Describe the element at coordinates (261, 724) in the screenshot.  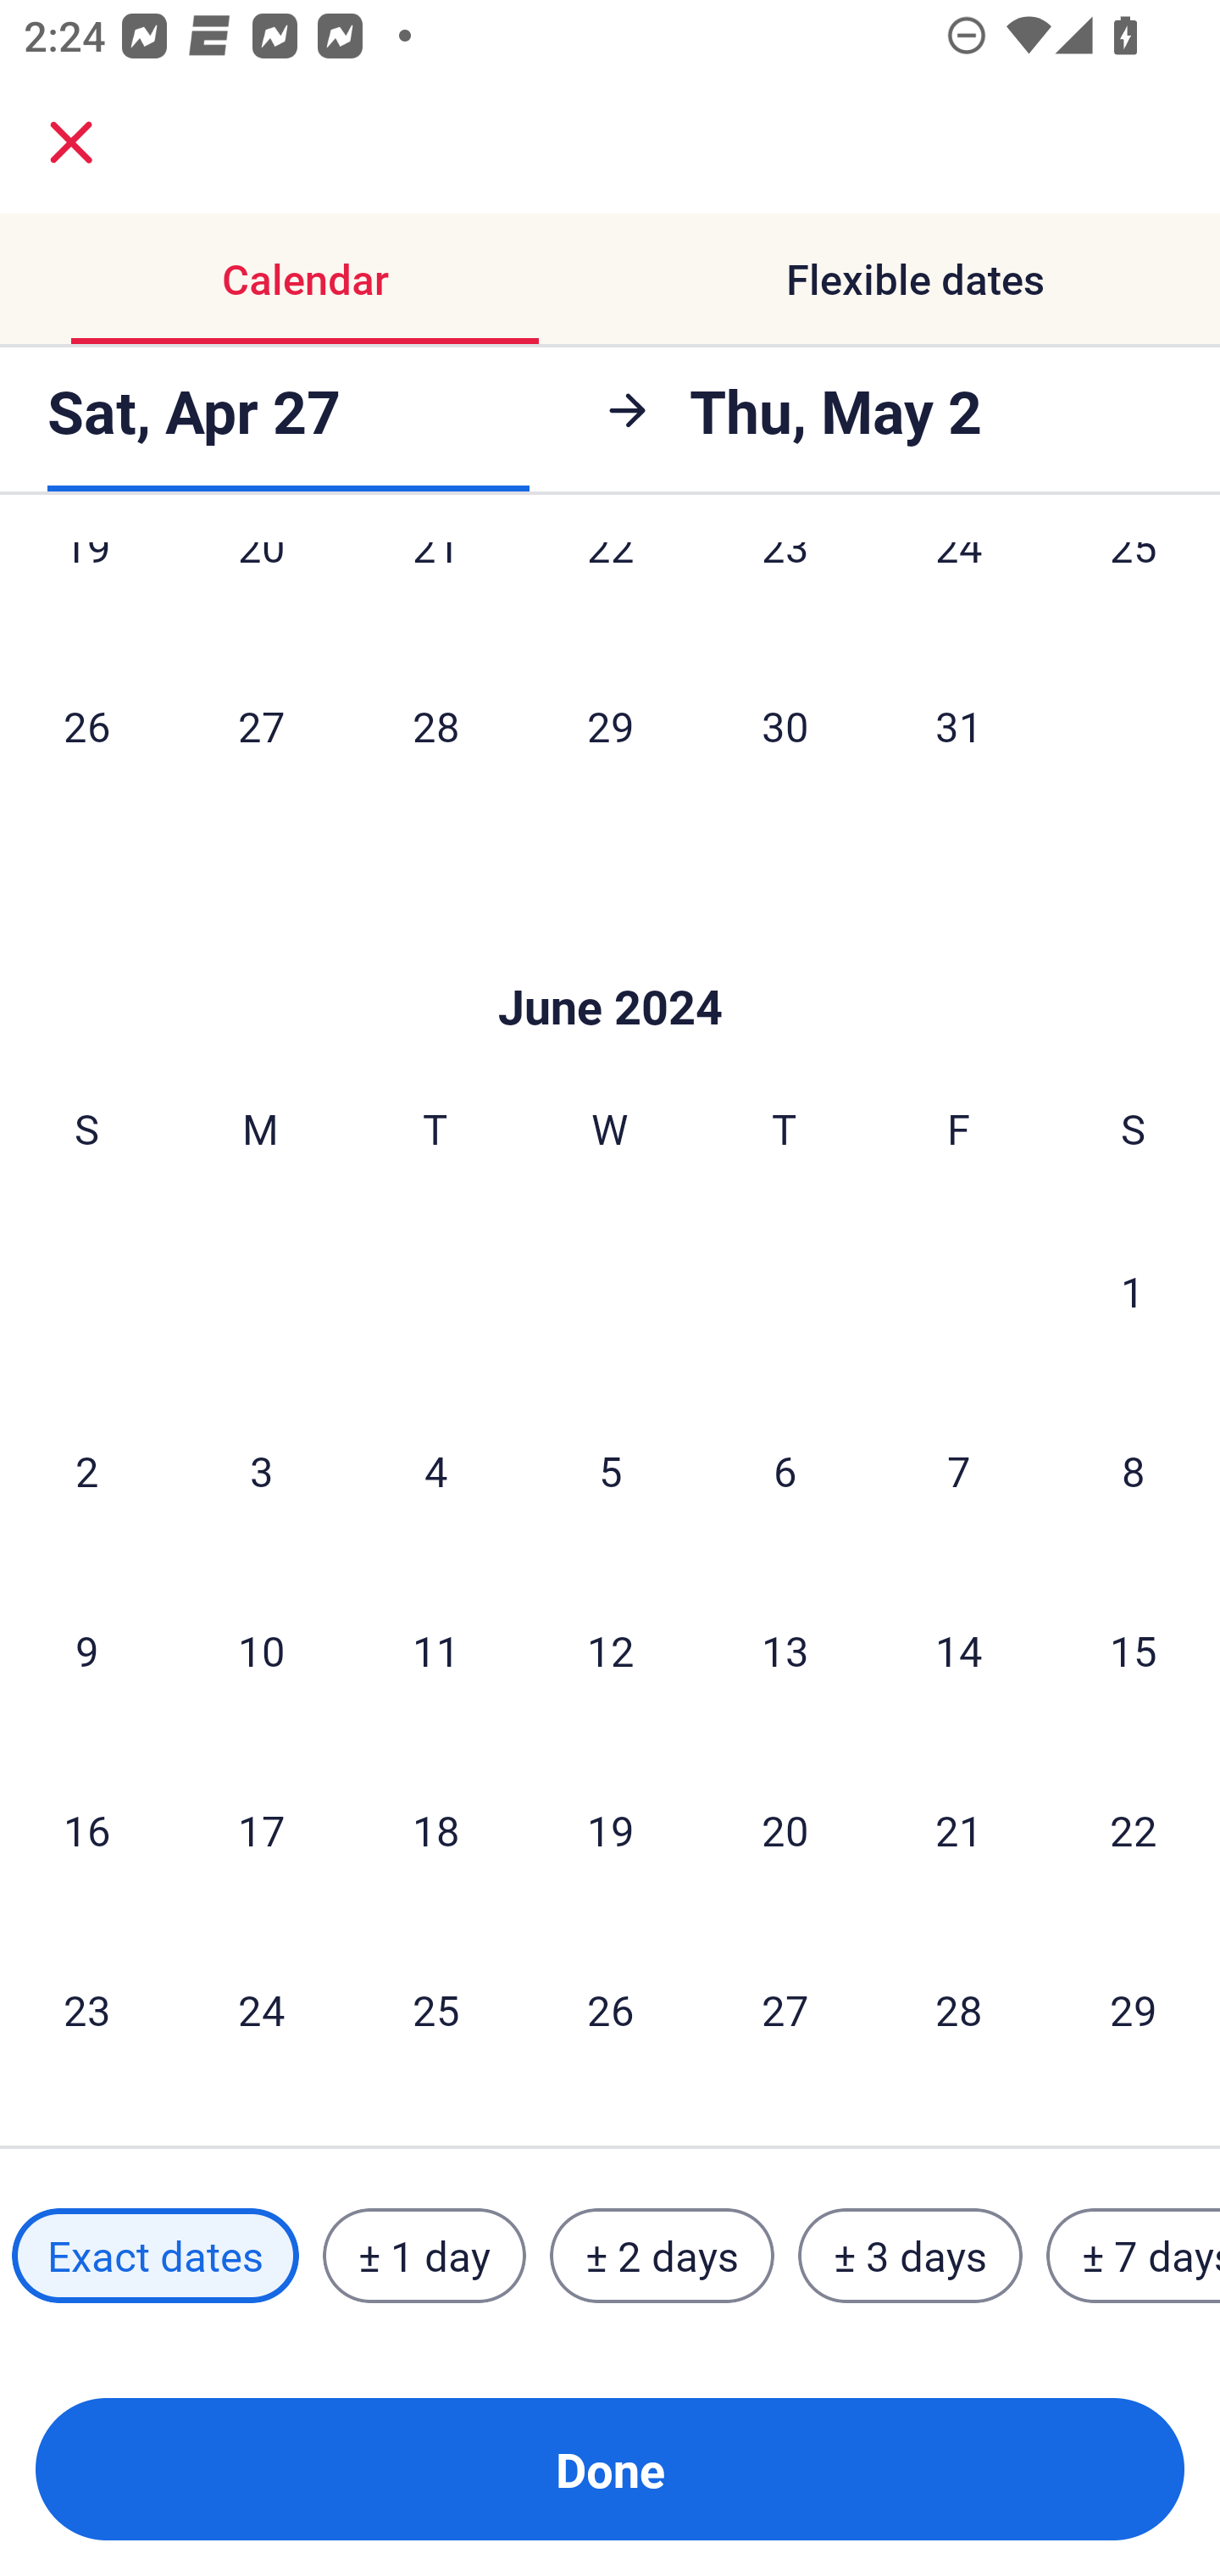
I see `27 Monday, May 27, 2024` at that location.